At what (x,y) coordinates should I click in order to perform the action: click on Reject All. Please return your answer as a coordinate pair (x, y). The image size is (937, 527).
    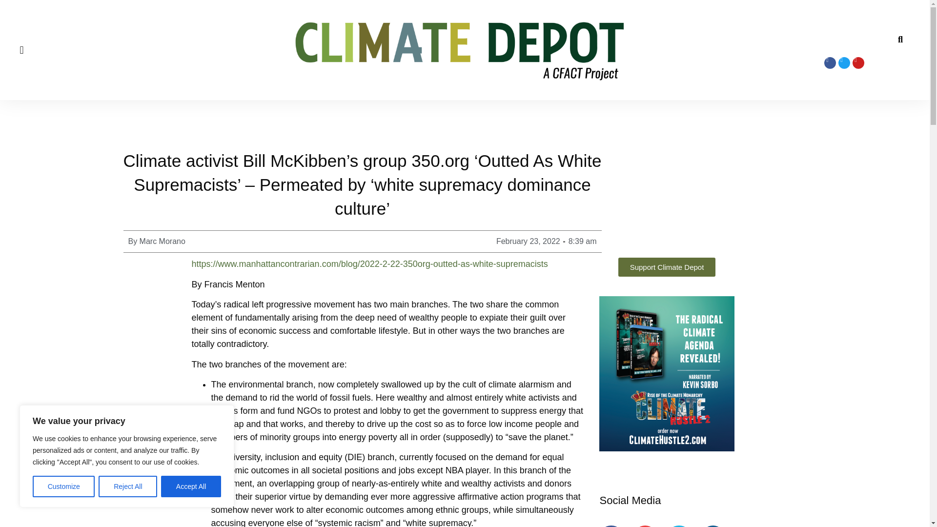
    Looking at the image, I should click on (128, 486).